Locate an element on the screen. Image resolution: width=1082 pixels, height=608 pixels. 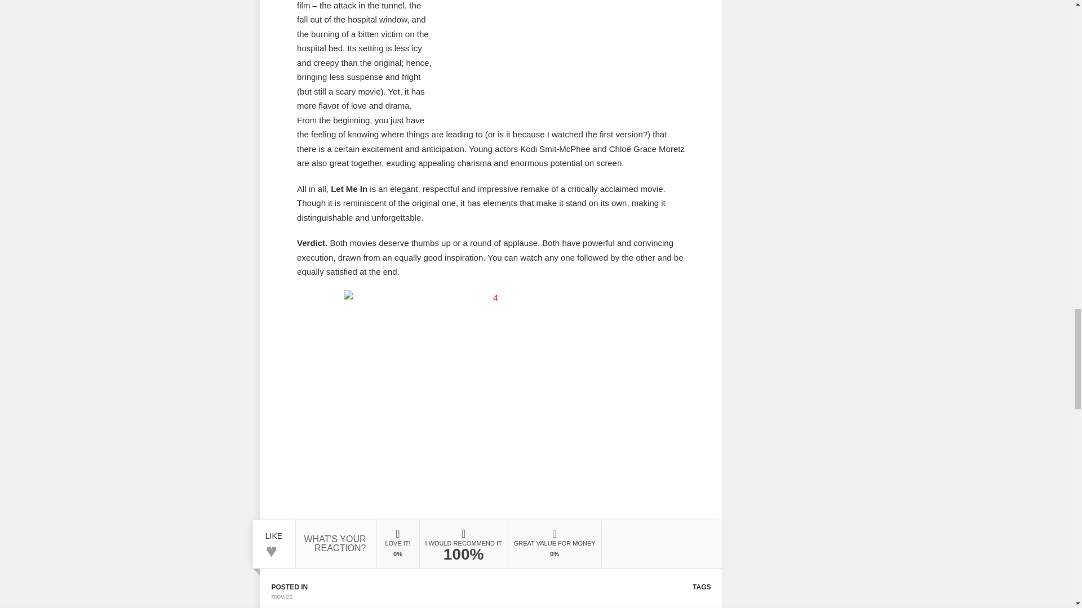
movies is located at coordinates (282, 597).